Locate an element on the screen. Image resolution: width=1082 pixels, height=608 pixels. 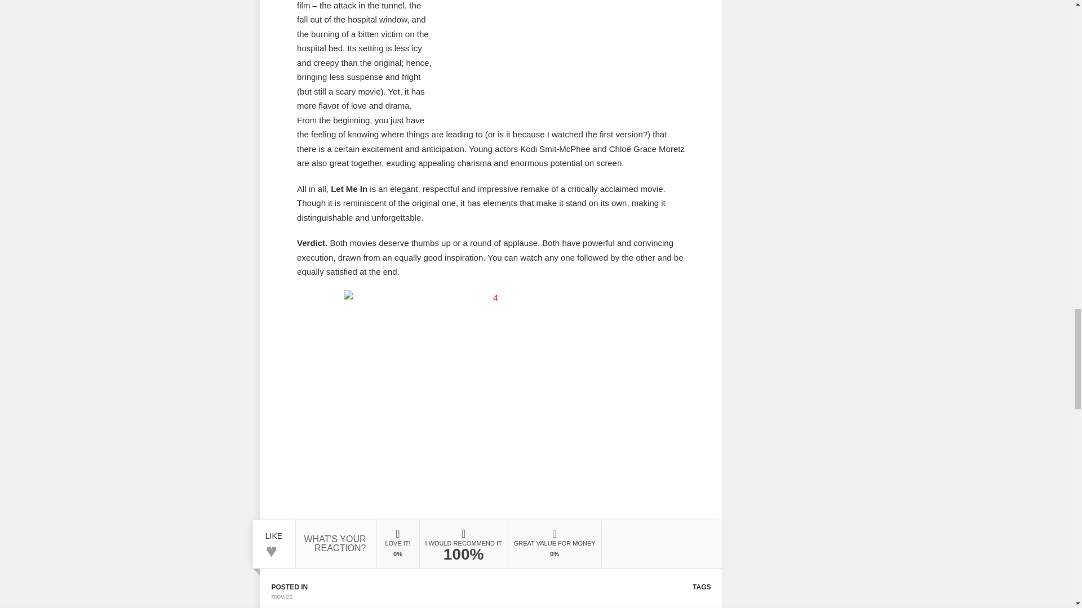
movies is located at coordinates (282, 597).